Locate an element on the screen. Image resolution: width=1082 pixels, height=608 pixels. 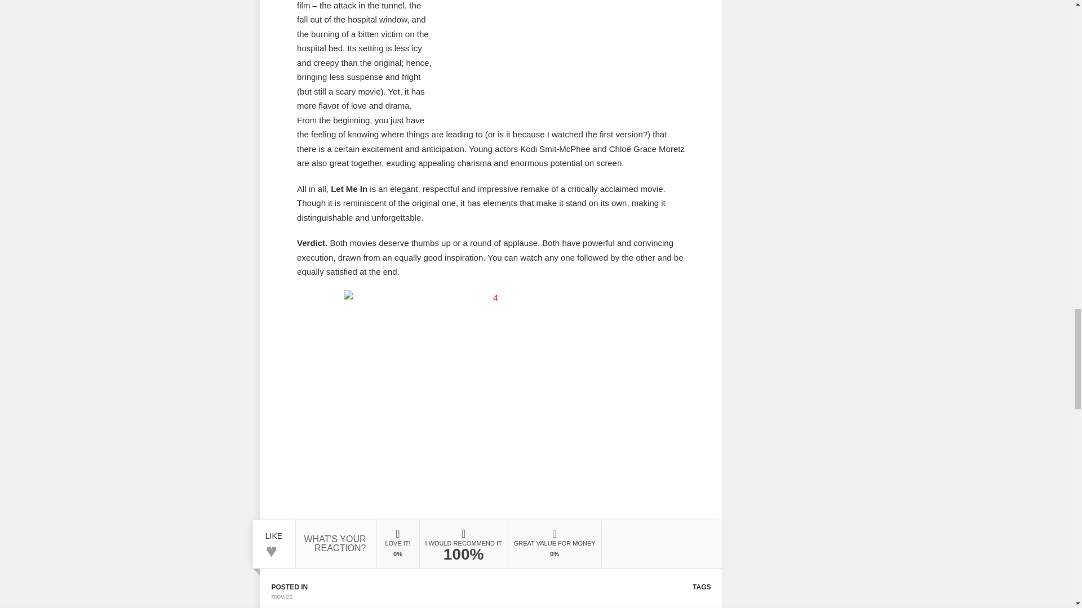
movies is located at coordinates (282, 597).